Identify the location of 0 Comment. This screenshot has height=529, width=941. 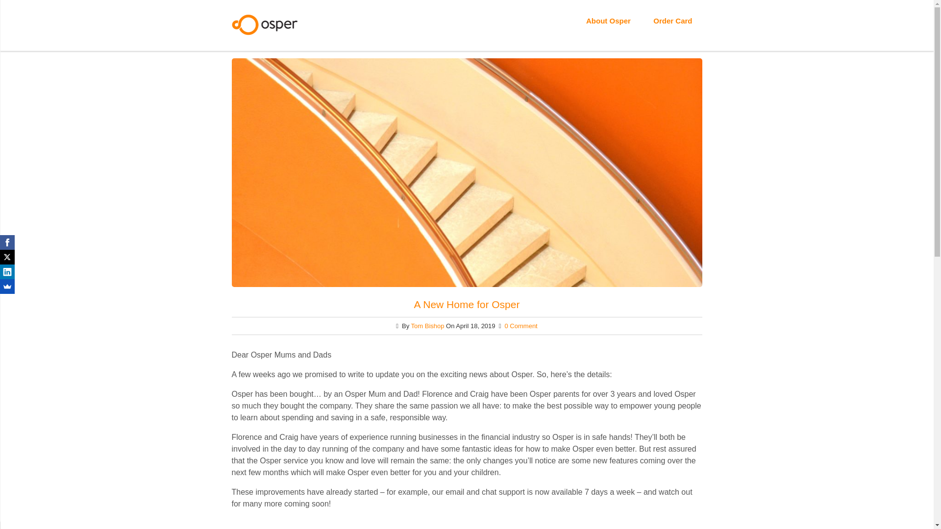
(520, 325).